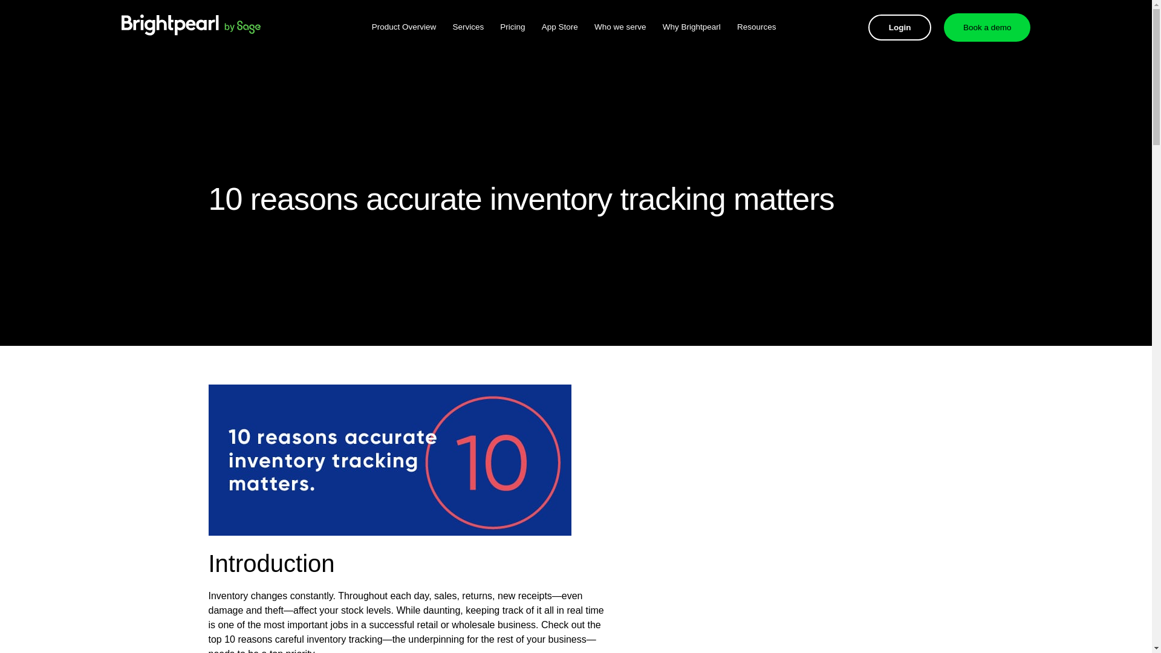 The image size is (1161, 653). I want to click on Pricing, so click(512, 27).